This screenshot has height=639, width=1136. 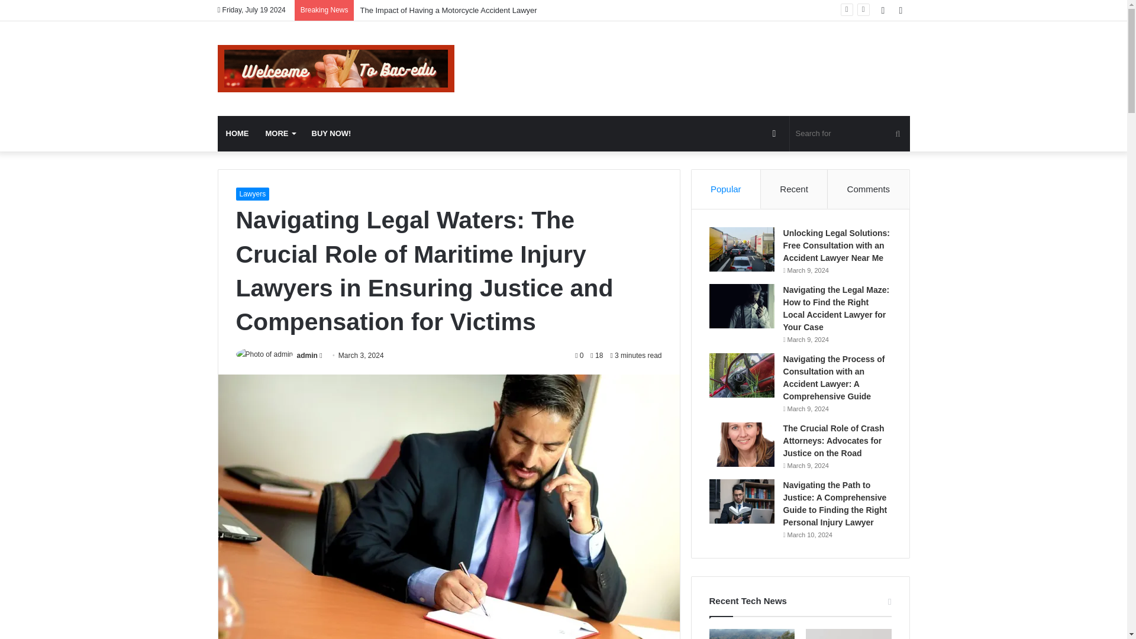 What do you see at coordinates (336, 68) in the screenshot?
I see `bac-edu.com` at bounding box center [336, 68].